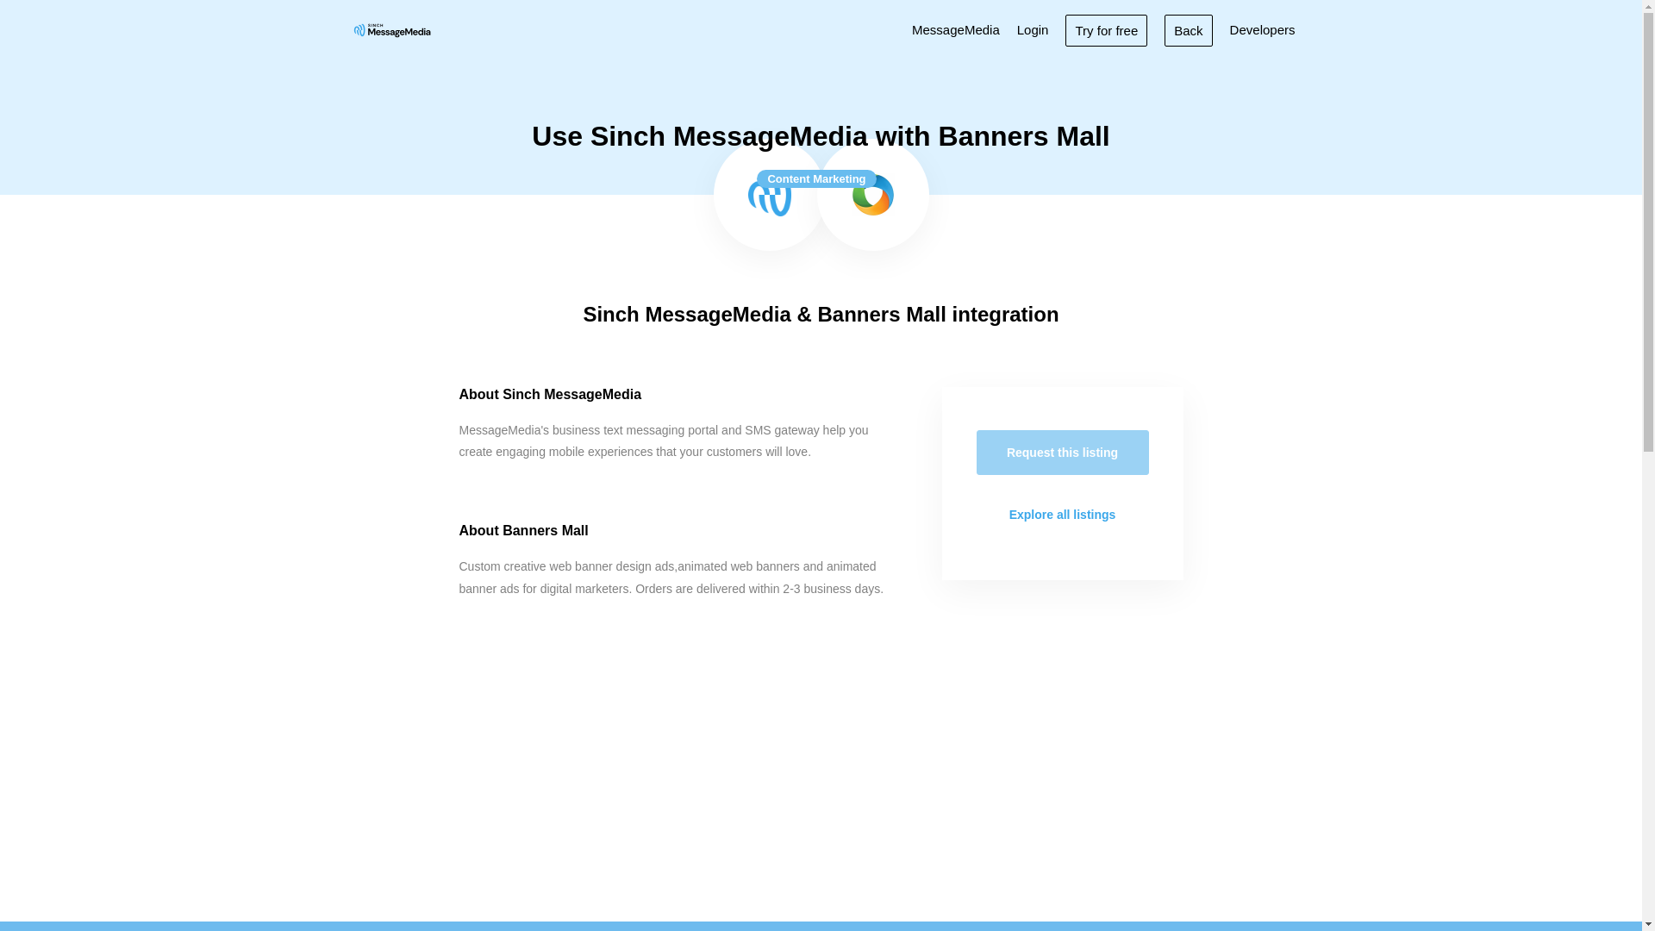  What do you see at coordinates (955, 29) in the screenshot?
I see `MessageMedia` at bounding box center [955, 29].